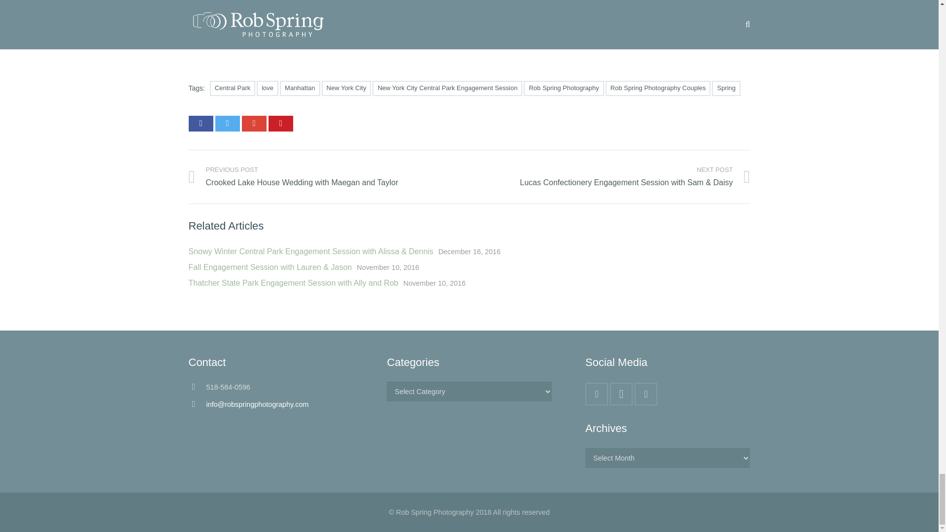 The height and width of the screenshot is (532, 946). What do you see at coordinates (447, 89) in the screenshot?
I see `New York City Central Park Engagement Session` at bounding box center [447, 89].